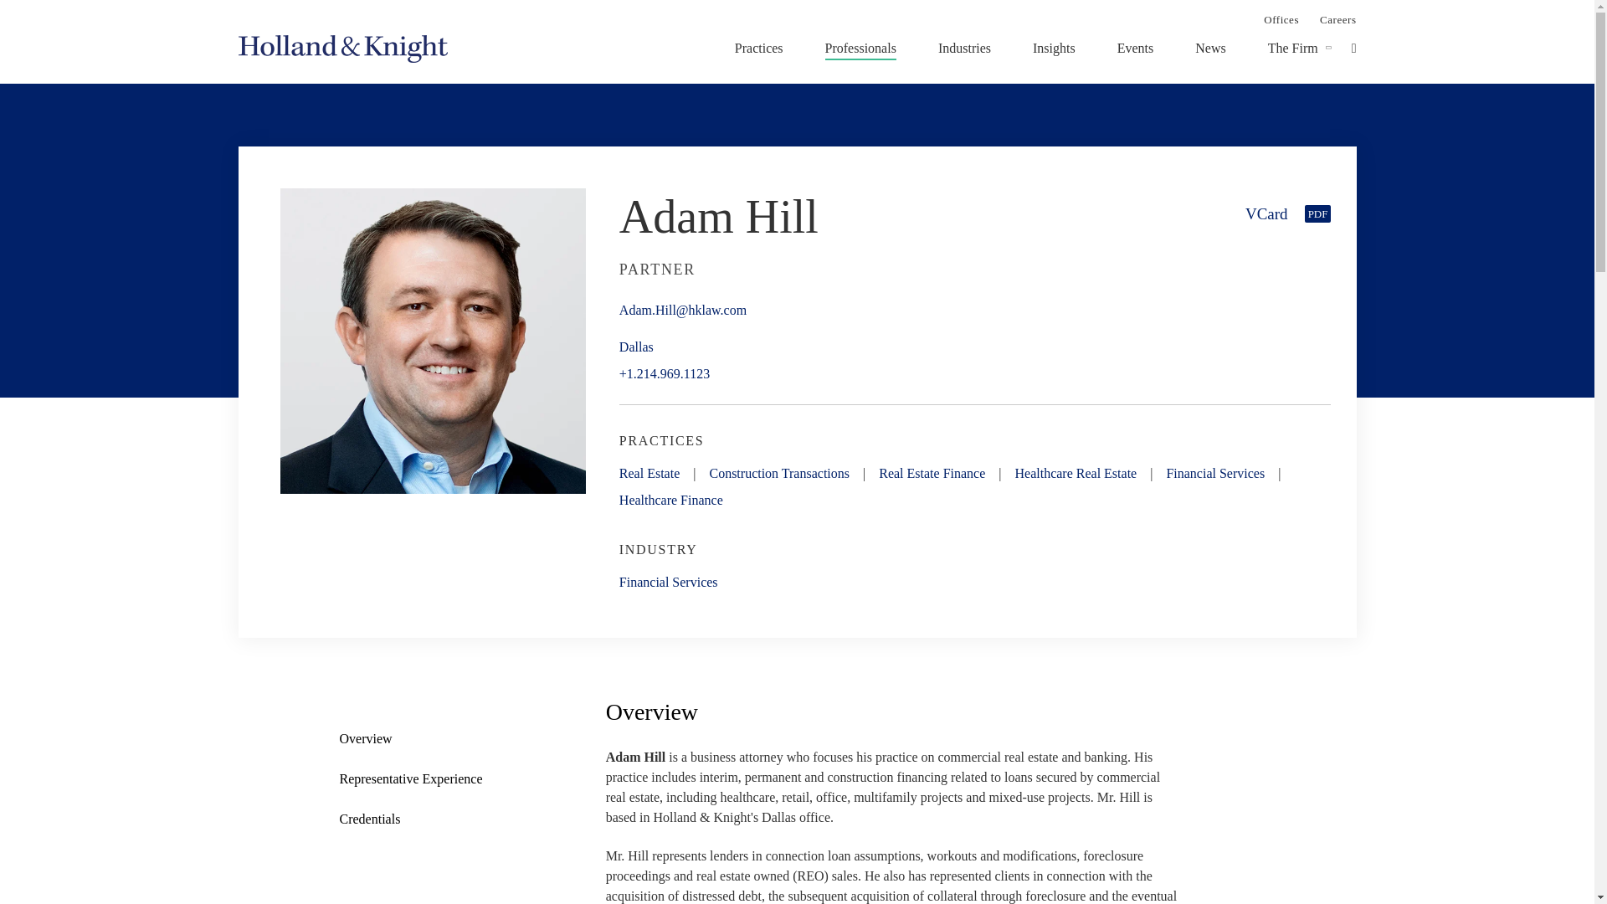 This screenshot has width=1607, height=904. What do you see at coordinates (424, 739) in the screenshot?
I see `Overview` at bounding box center [424, 739].